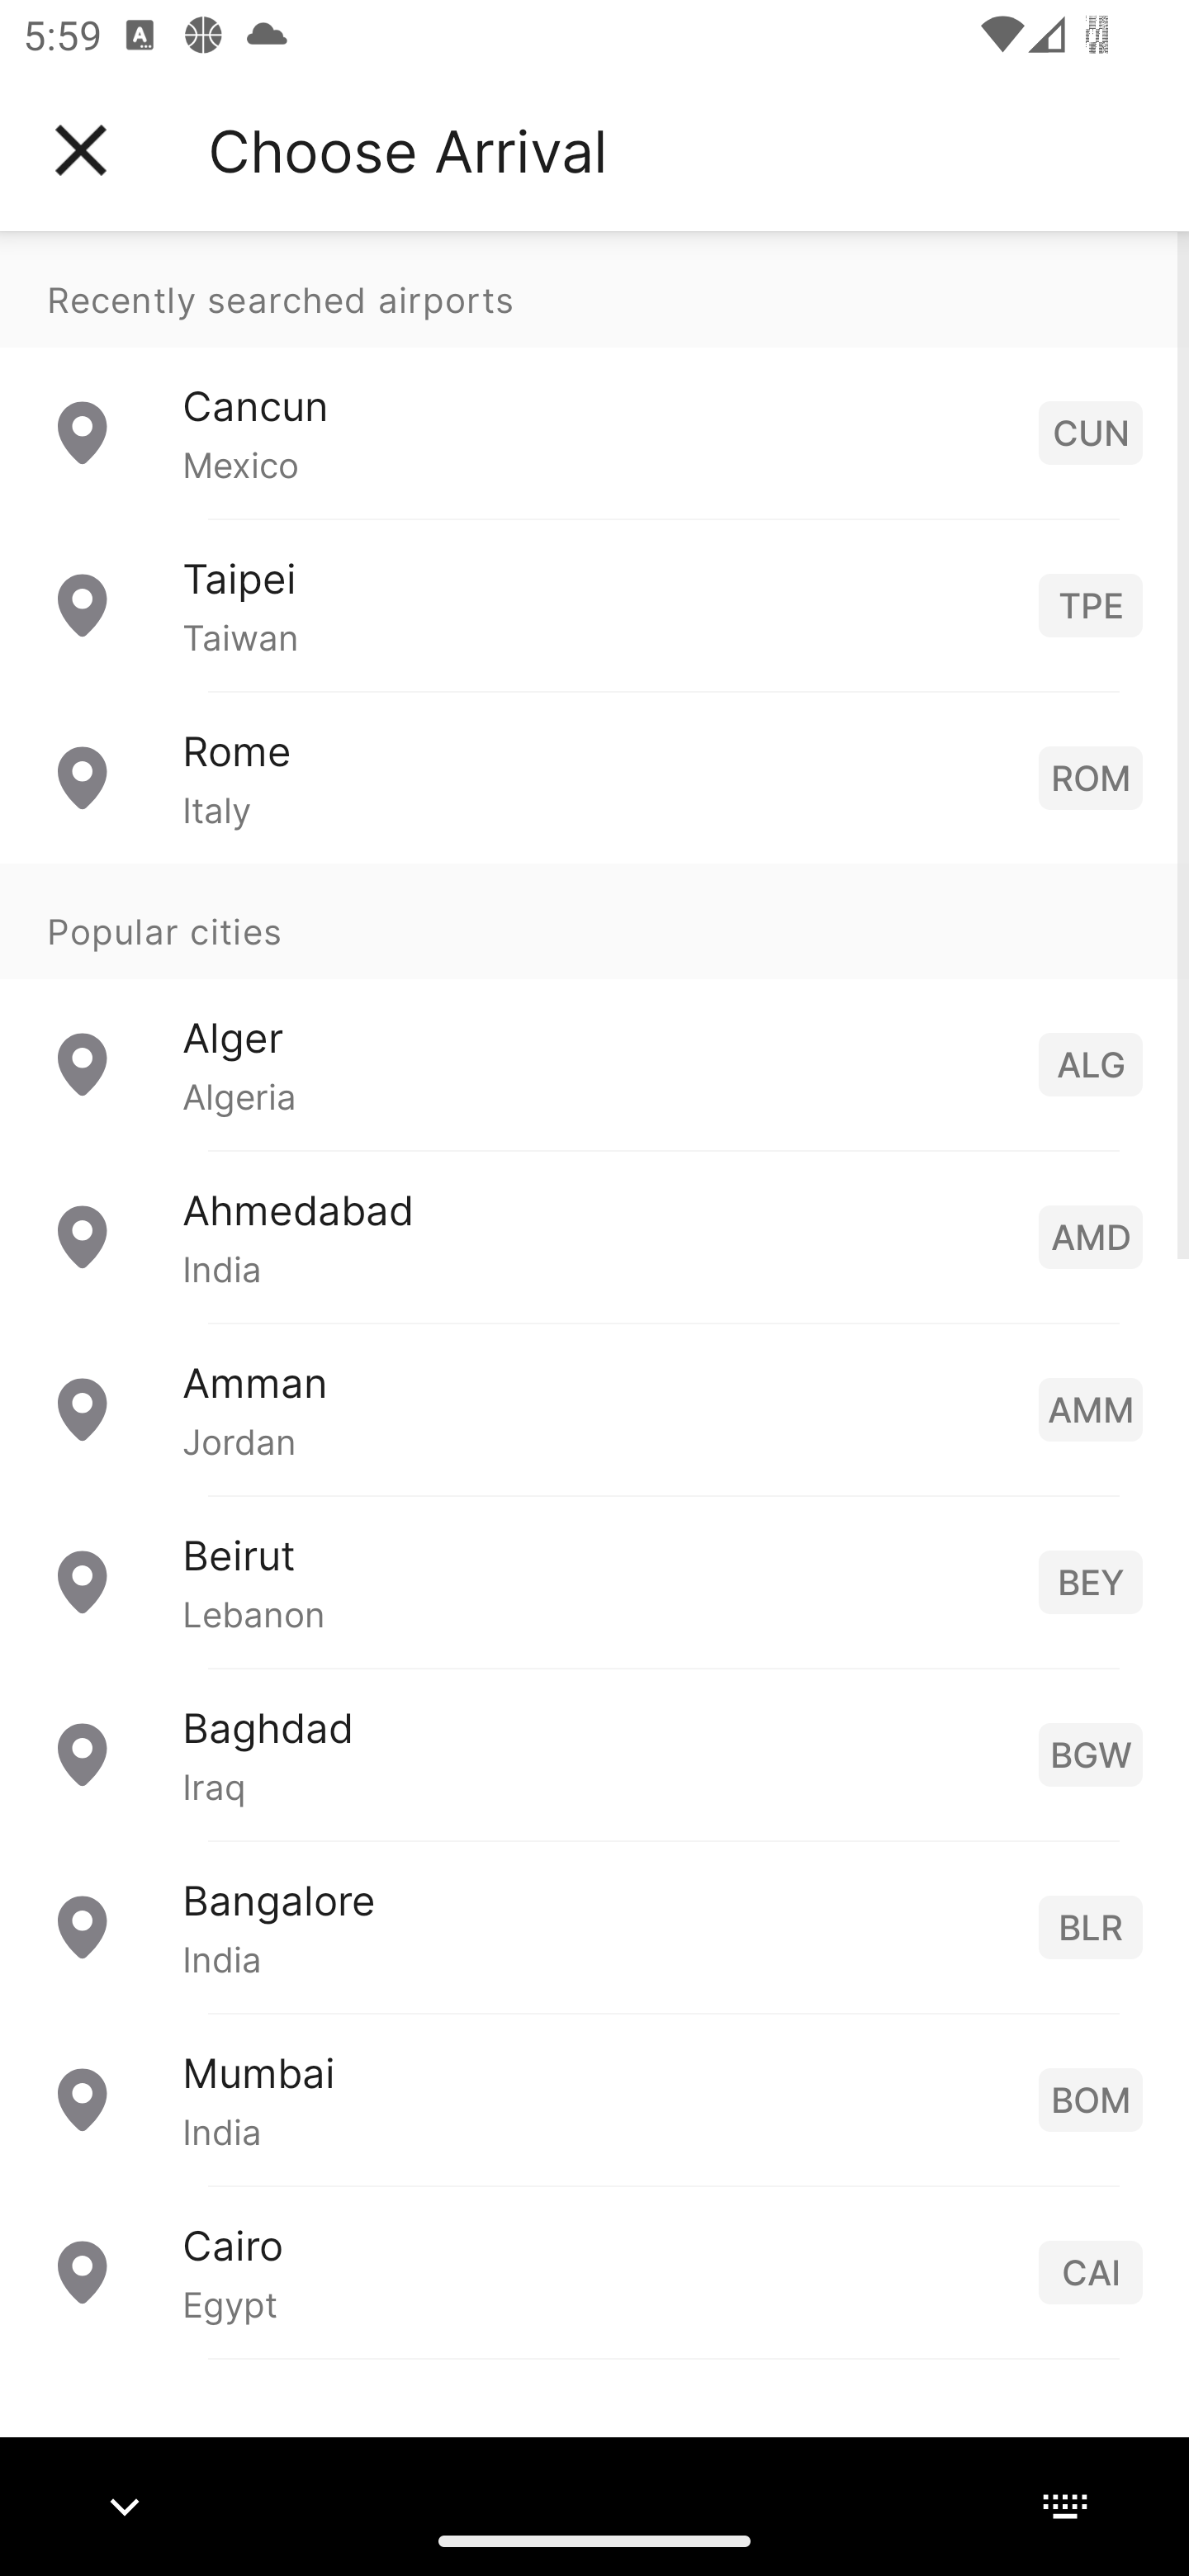 Image resolution: width=1189 pixels, height=2576 pixels. What do you see at coordinates (594, 604) in the screenshot?
I see `Taipei Taiwan TPE` at bounding box center [594, 604].